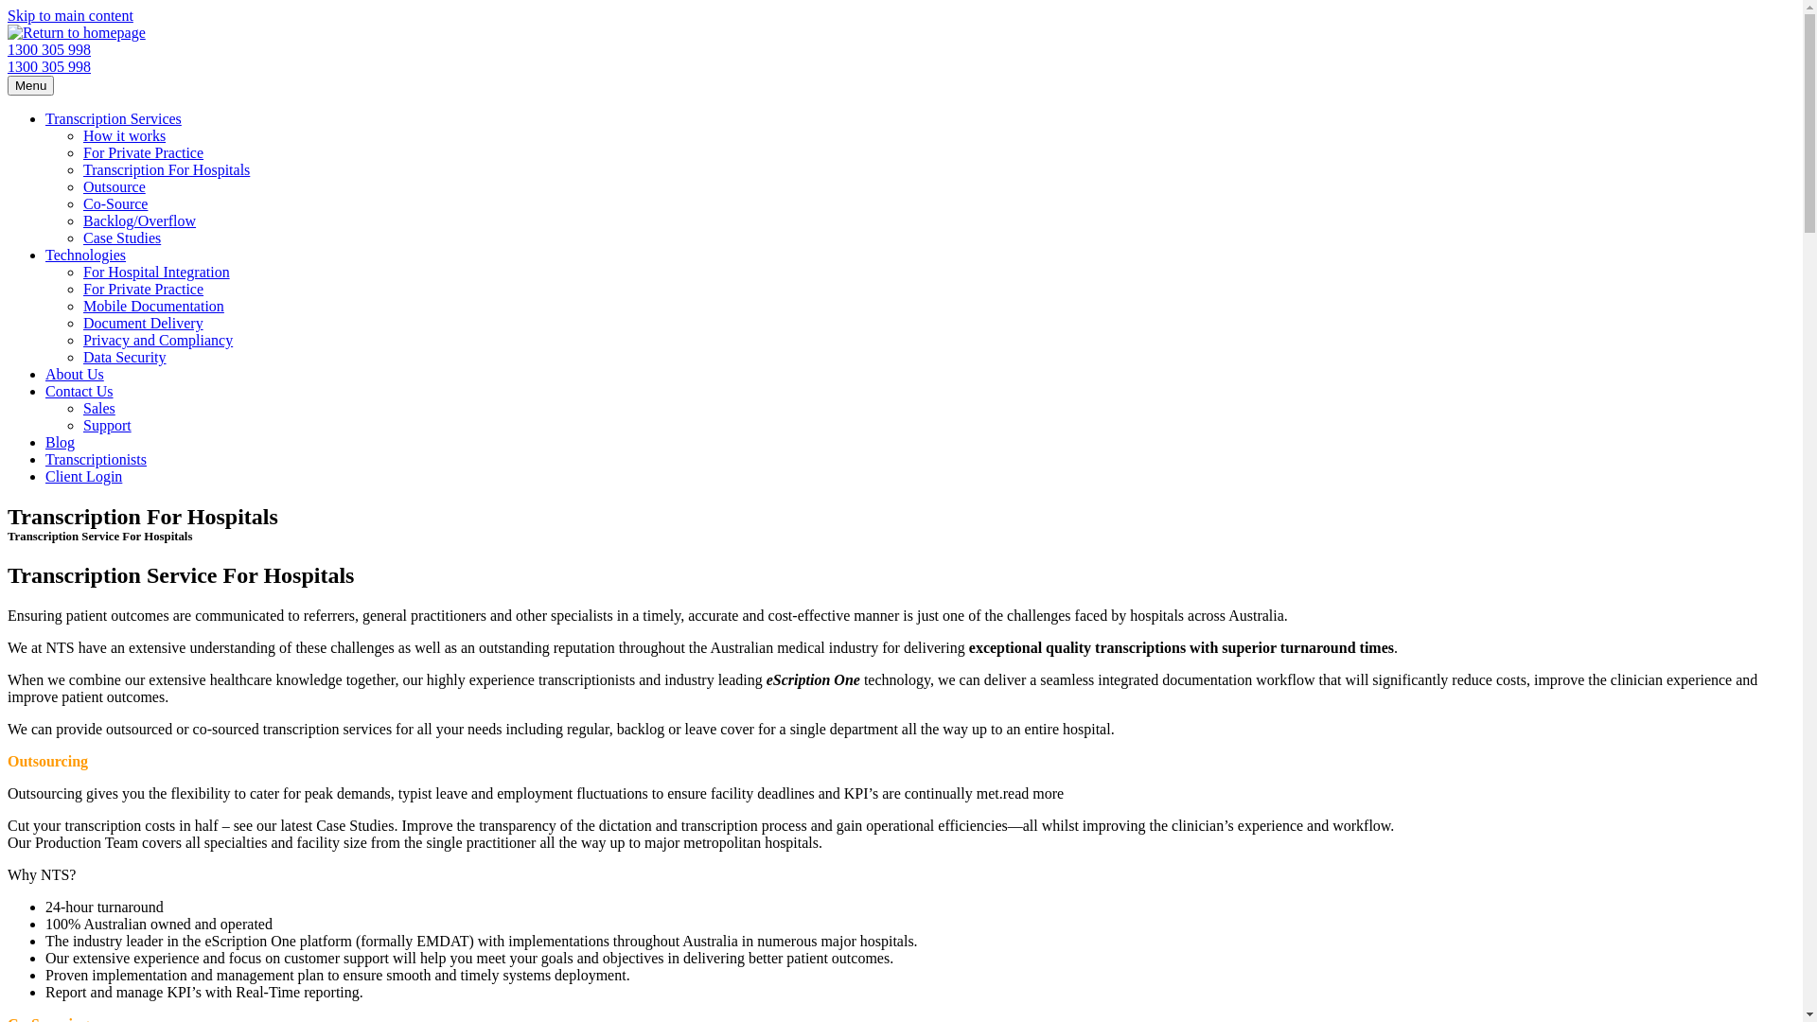 The height and width of the screenshot is (1022, 1817). I want to click on Case Studies, so click(122, 238).